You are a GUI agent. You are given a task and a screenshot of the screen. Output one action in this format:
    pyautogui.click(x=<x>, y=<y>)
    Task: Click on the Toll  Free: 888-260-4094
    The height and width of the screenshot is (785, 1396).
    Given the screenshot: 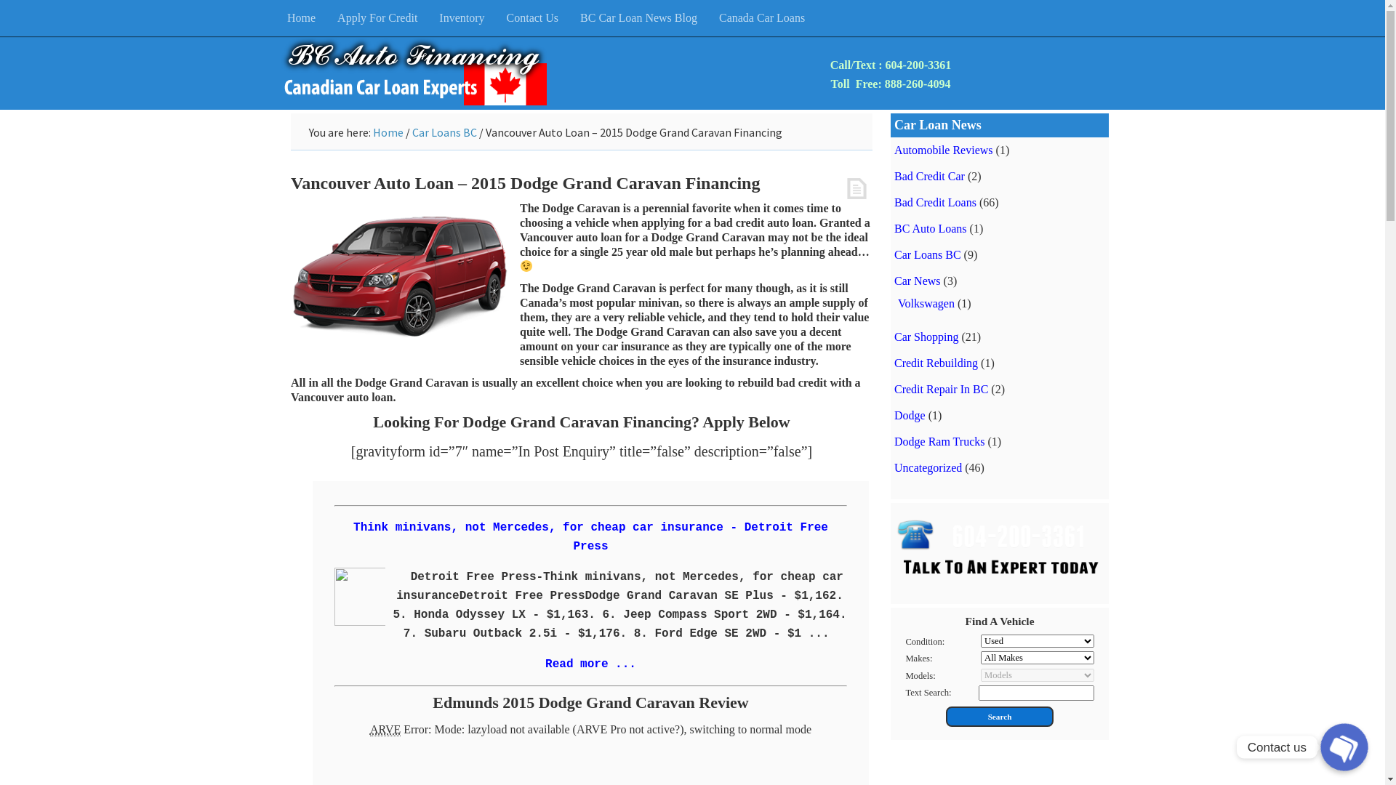 What is the action you would take?
    pyautogui.click(x=891, y=84)
    